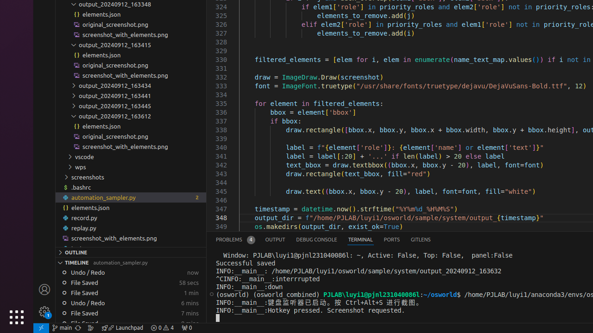 The height and width of the screenshot is (333, 593). What do you see at coordinates (131, 252) in the screenshot?
I see `Outline Section` at bounding box center [131, 252].